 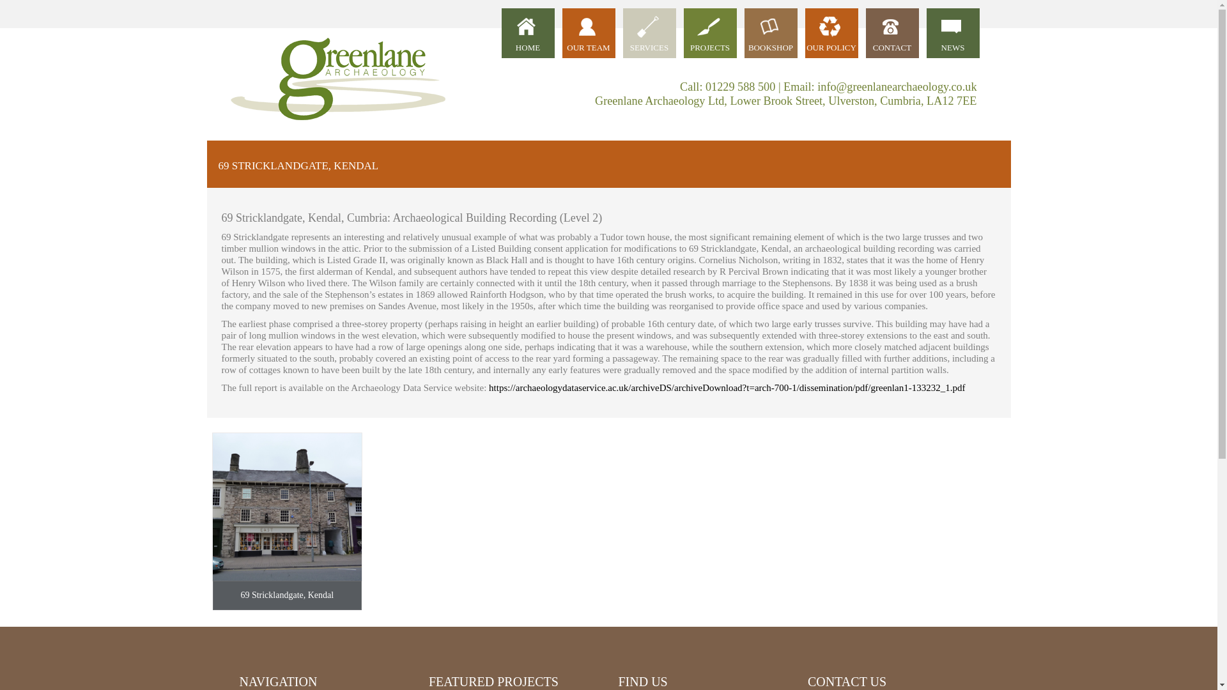 I want to click on HOME, so click(x=527, y=33).